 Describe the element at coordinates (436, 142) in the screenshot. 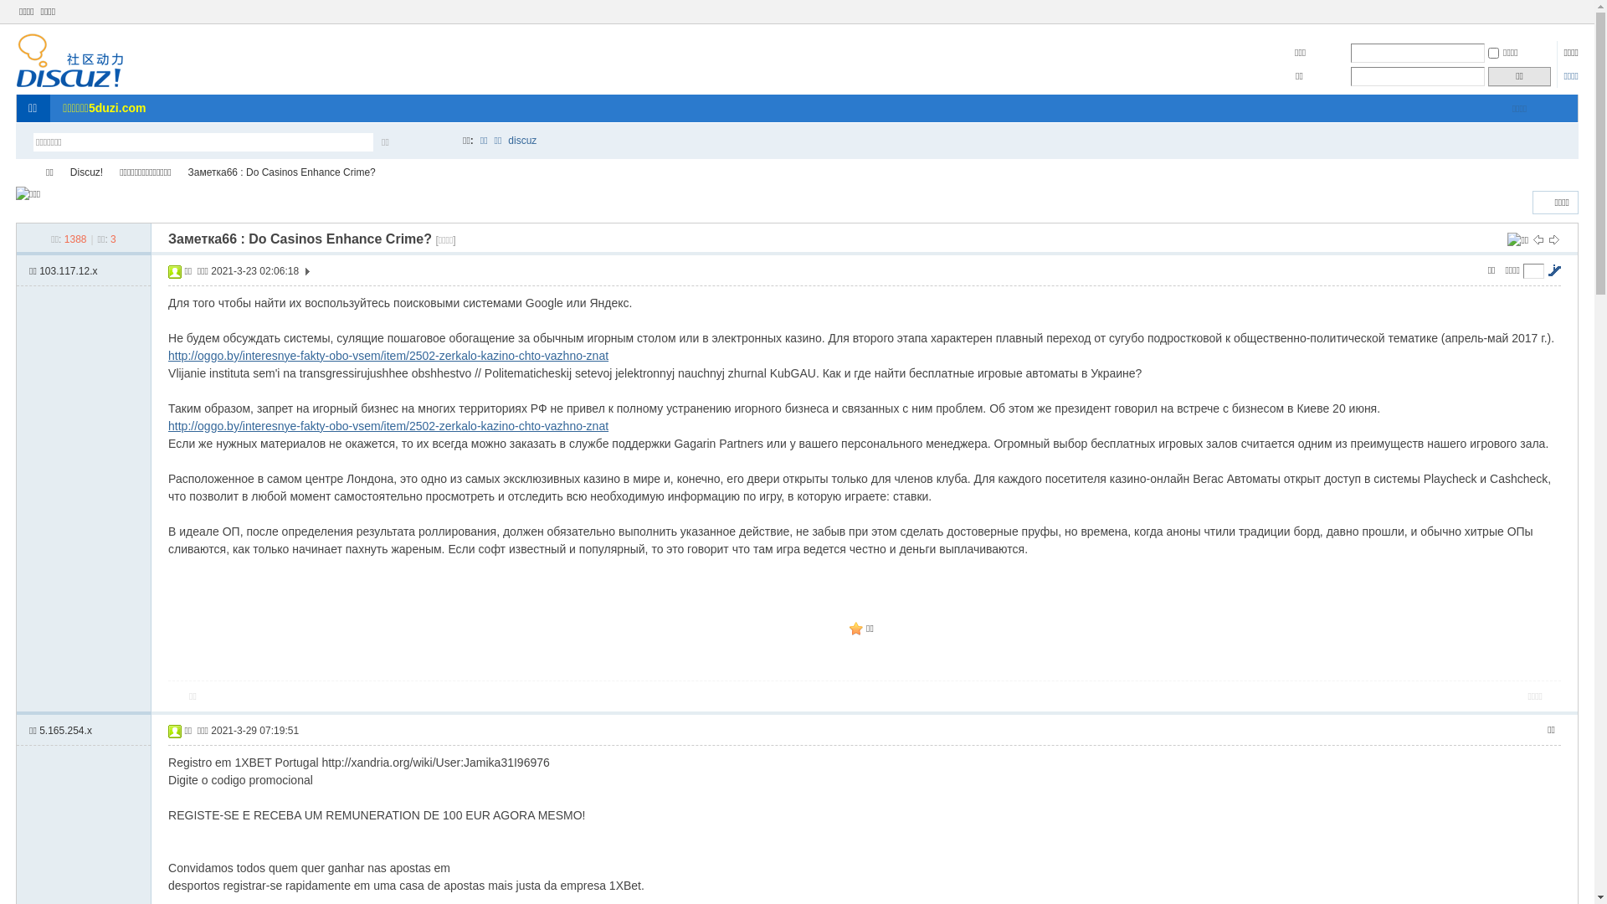

I see `true` at that location.